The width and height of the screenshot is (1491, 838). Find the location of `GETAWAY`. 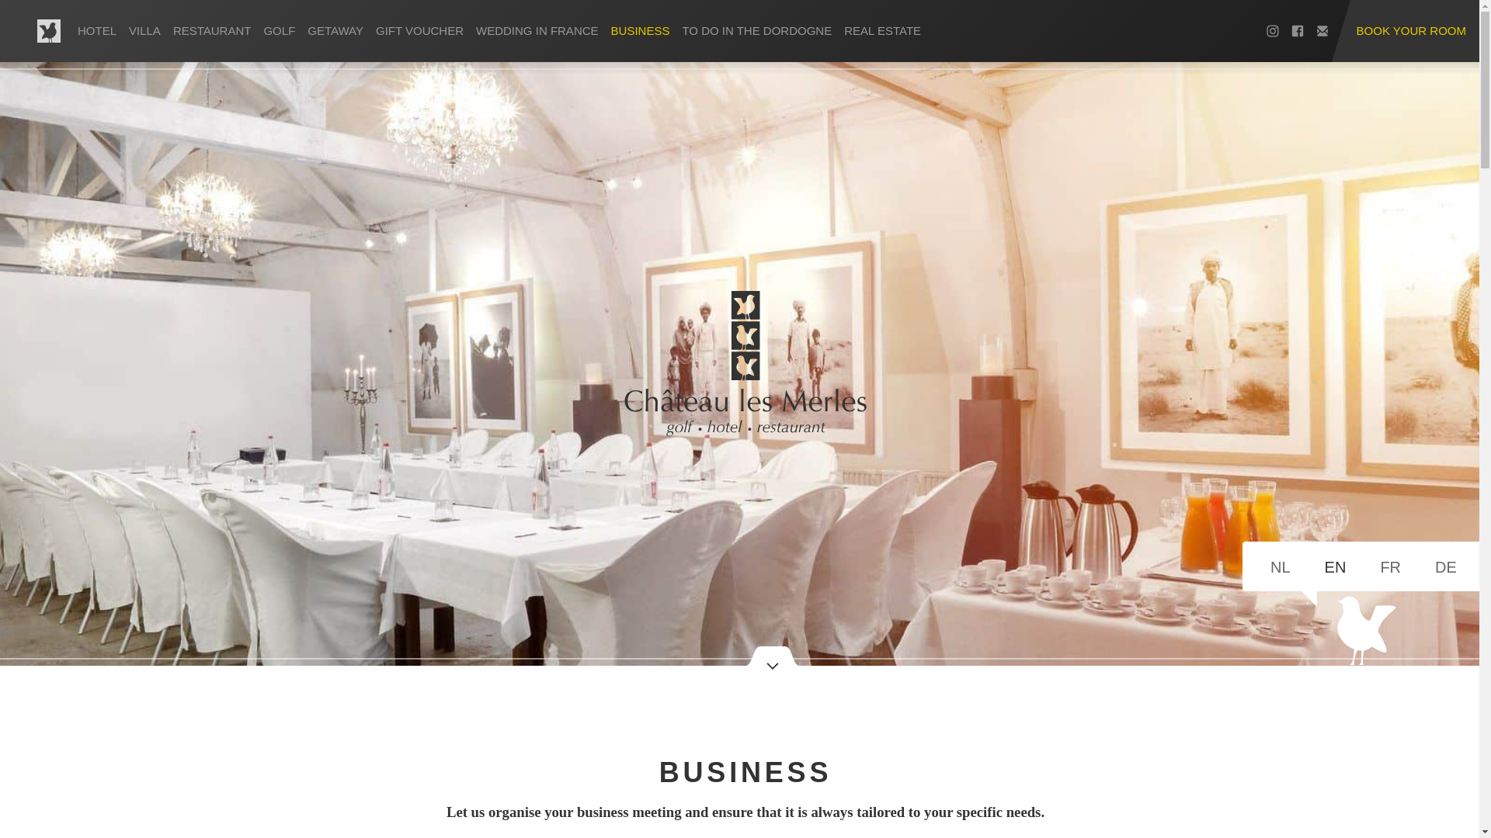

GETAWAY is located at coordinates (335, 31).